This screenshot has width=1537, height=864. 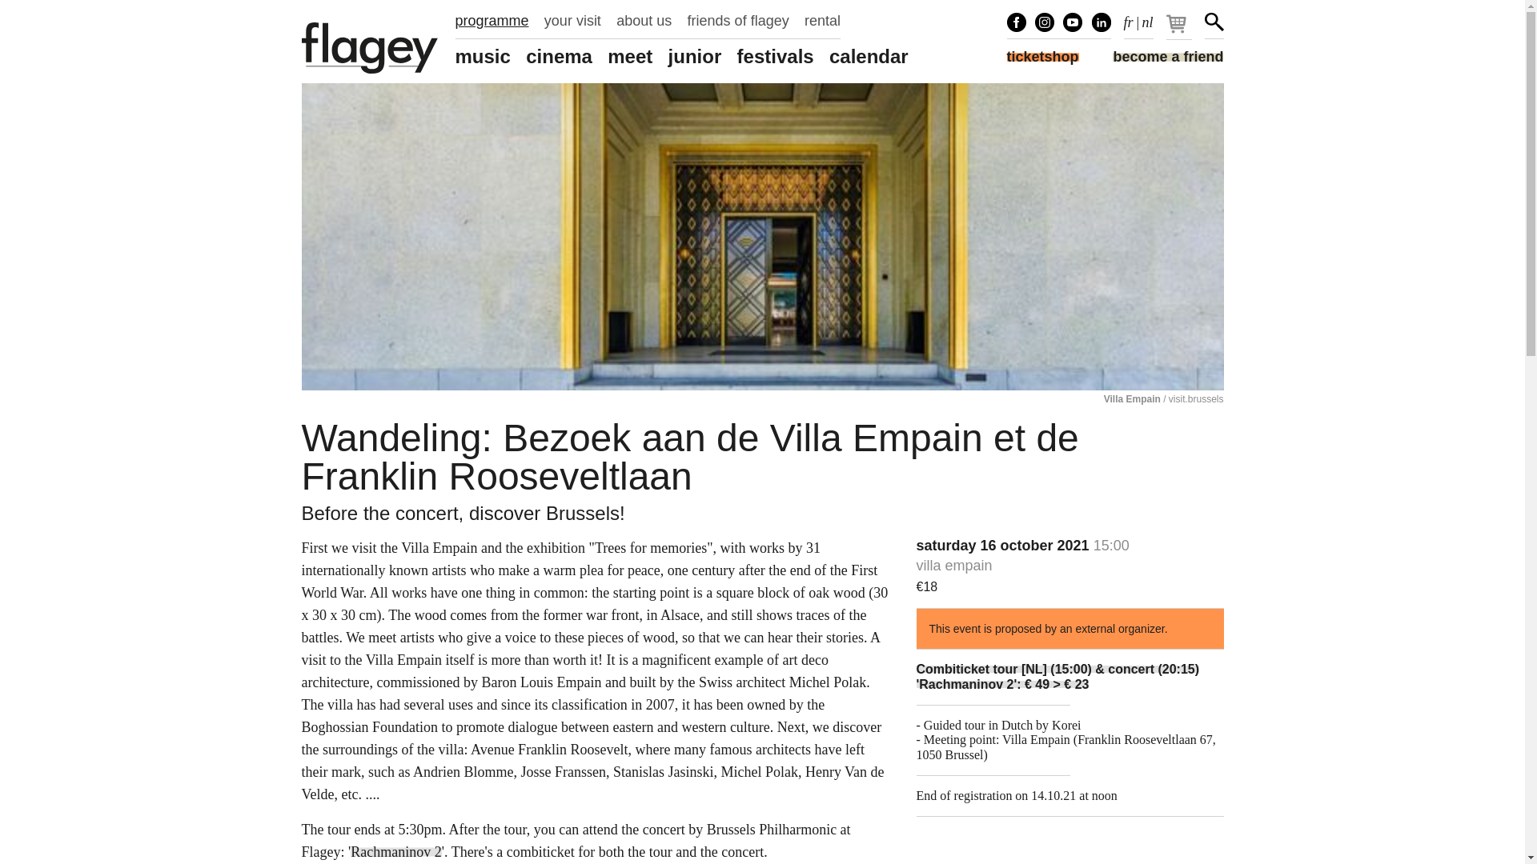 What do you see at coordinates (822, 21) in the screenshot?
I see `rental` at bounding box center [822, 21].